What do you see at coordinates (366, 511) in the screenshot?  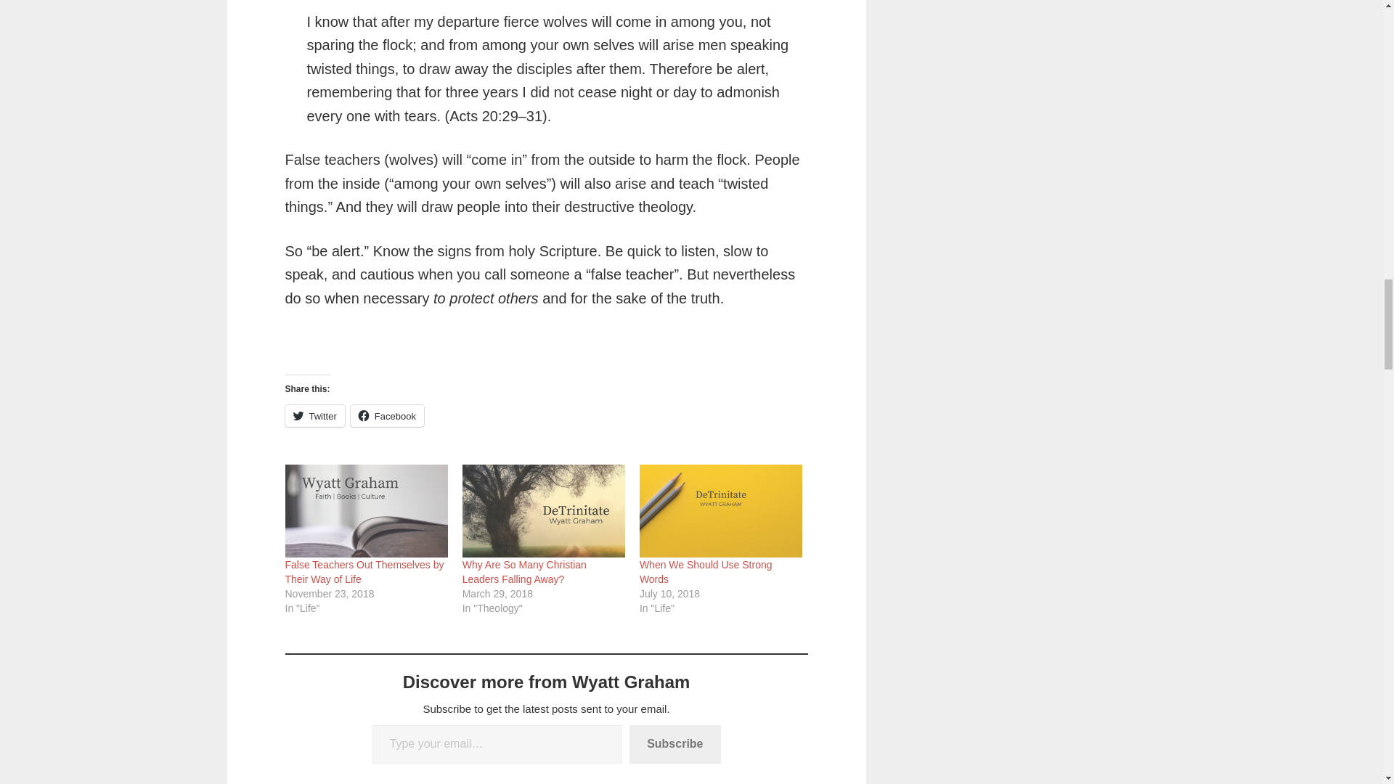 I see `False Teachers Out Themselves by Their Way of Life` at bounding box center [366, 511].